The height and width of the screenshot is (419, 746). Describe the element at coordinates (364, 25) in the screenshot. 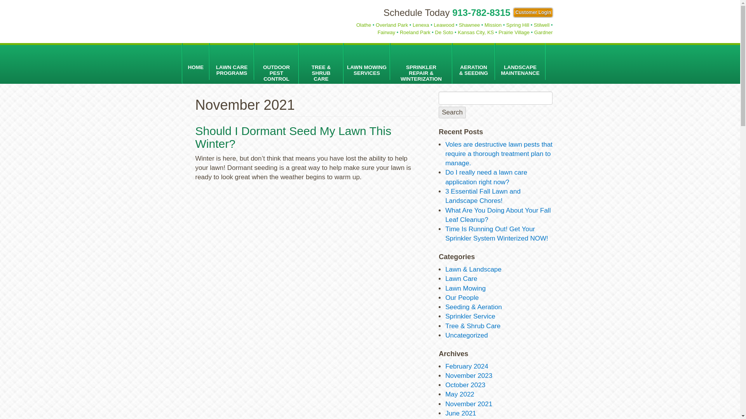

I see `Olathe` at that location.